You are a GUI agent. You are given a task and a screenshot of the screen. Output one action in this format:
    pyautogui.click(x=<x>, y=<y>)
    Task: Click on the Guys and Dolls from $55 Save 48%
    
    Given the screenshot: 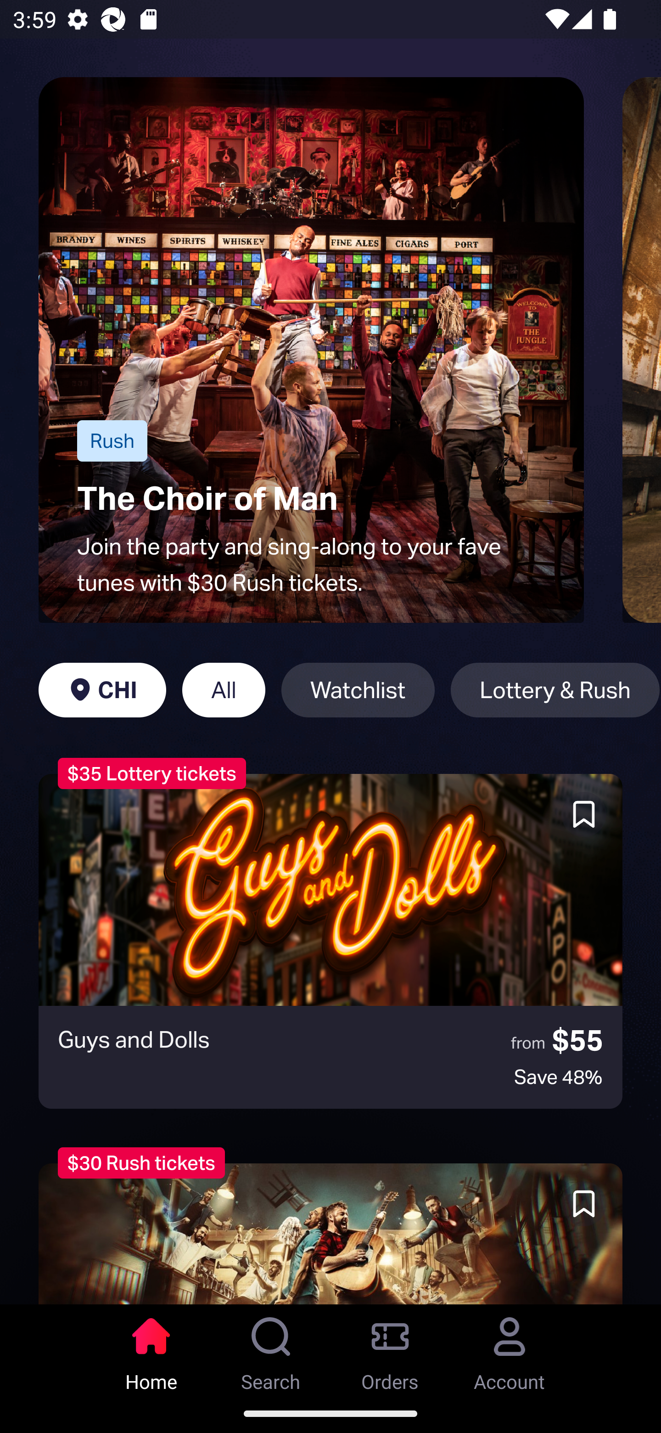 What is the action you would take?
    pyautogui.click(x=330, y=941)
    